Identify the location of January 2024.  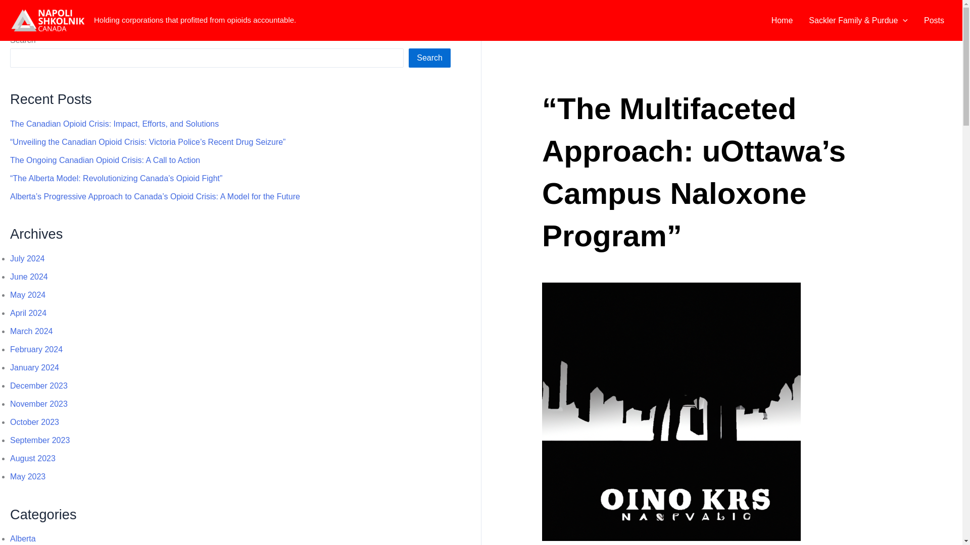
(34, 367).